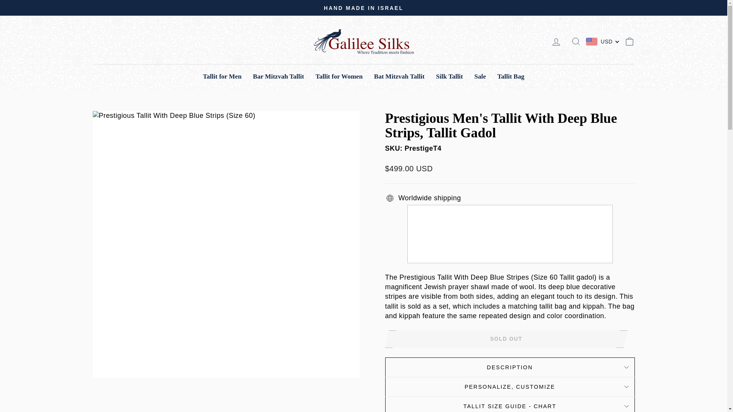  Describe the element at coordinates (480, 76) in the screenshot. I see `Sale` at that location.